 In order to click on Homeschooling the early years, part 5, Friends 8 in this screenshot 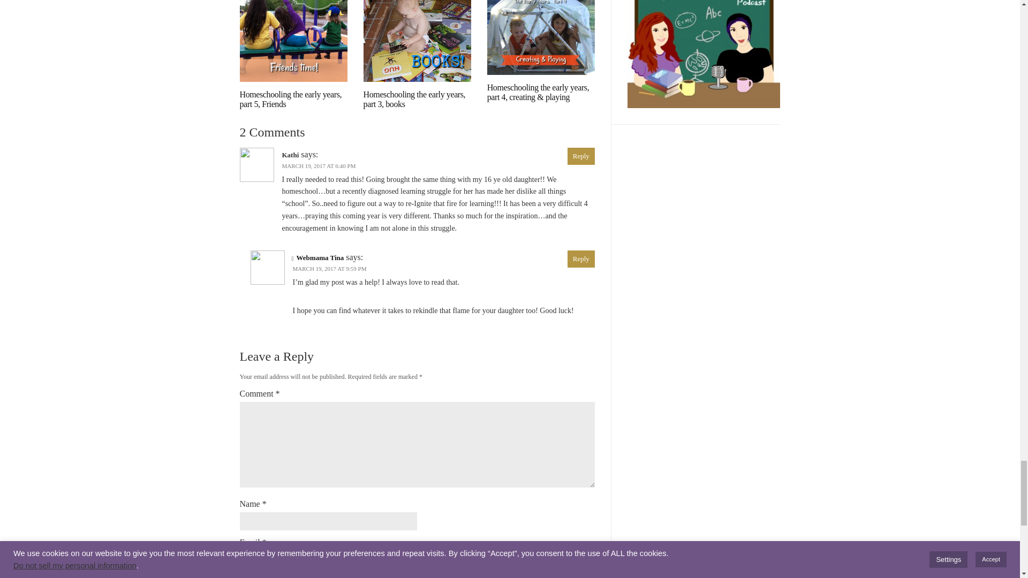, I will do `click(293, 41)`.